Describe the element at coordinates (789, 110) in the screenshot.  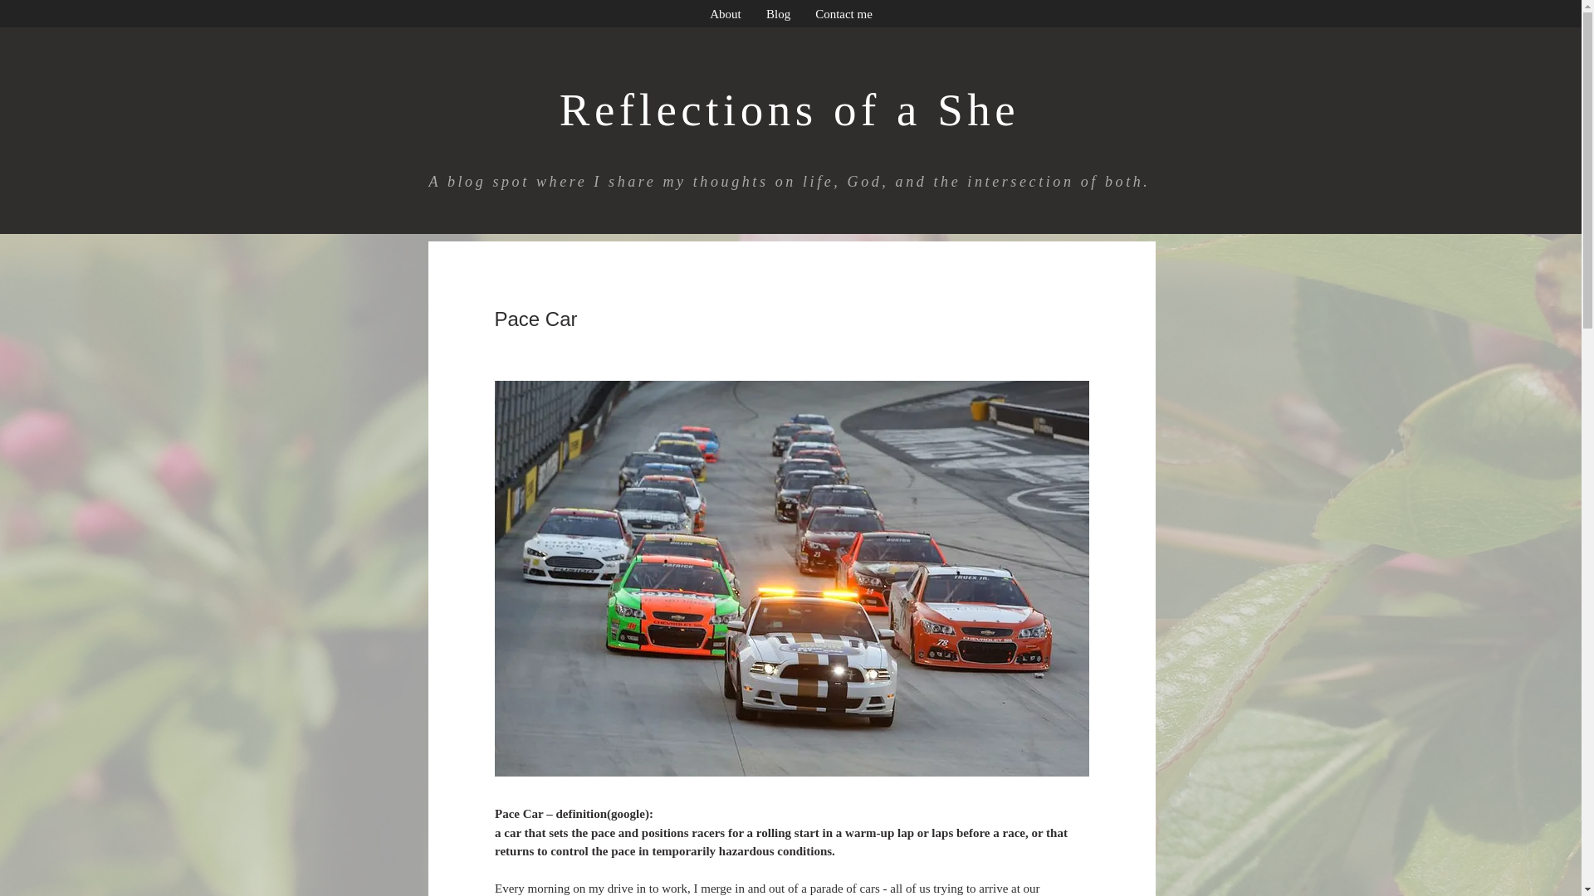
I see `Reflections of a She` at that location.